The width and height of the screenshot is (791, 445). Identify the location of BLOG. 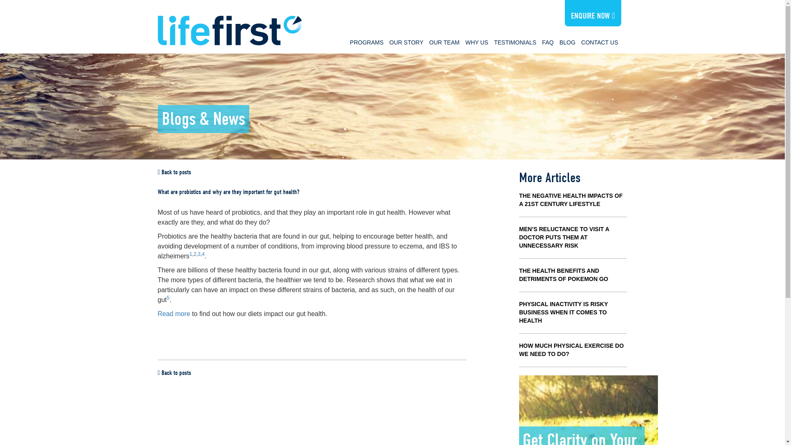
(567, 42).